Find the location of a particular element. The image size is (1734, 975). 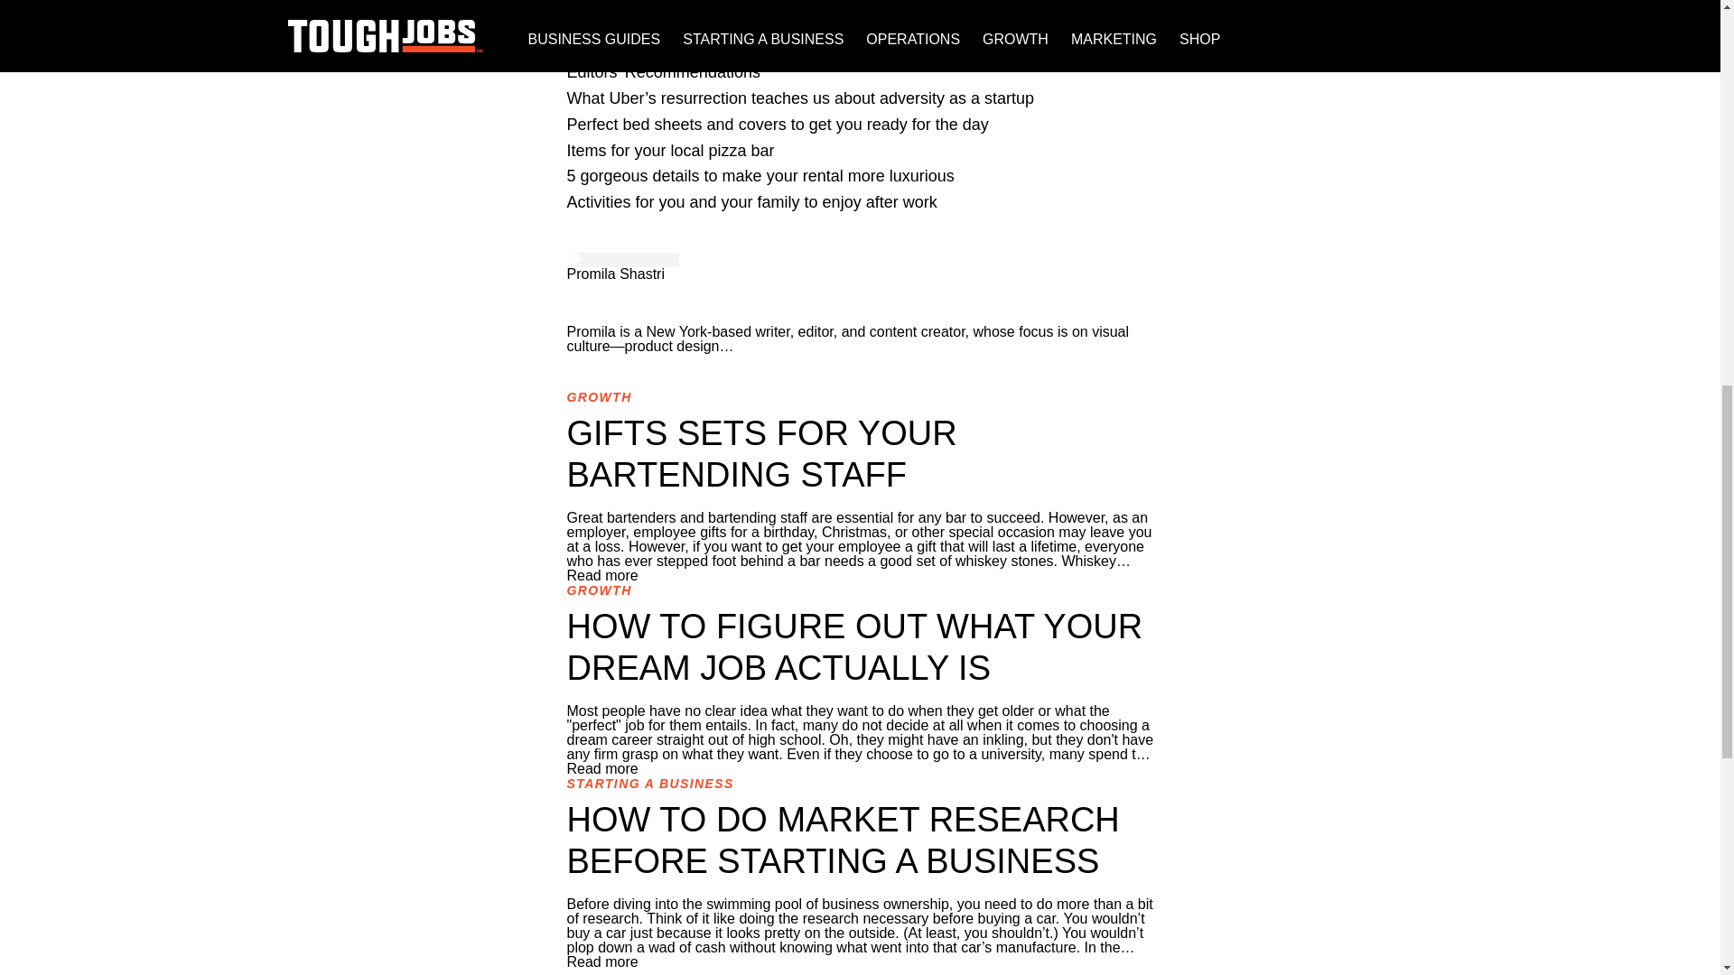

5 gorgeous details to make your rental more luxurious is located at coordinates (760, 175).